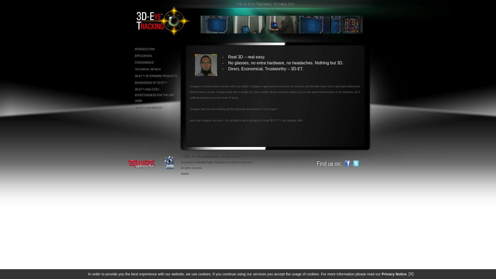  What do you see at coordinates (209, 157) in the screenshot?
I see `AC Enterprises eK.` at bounding box center [209, 157].